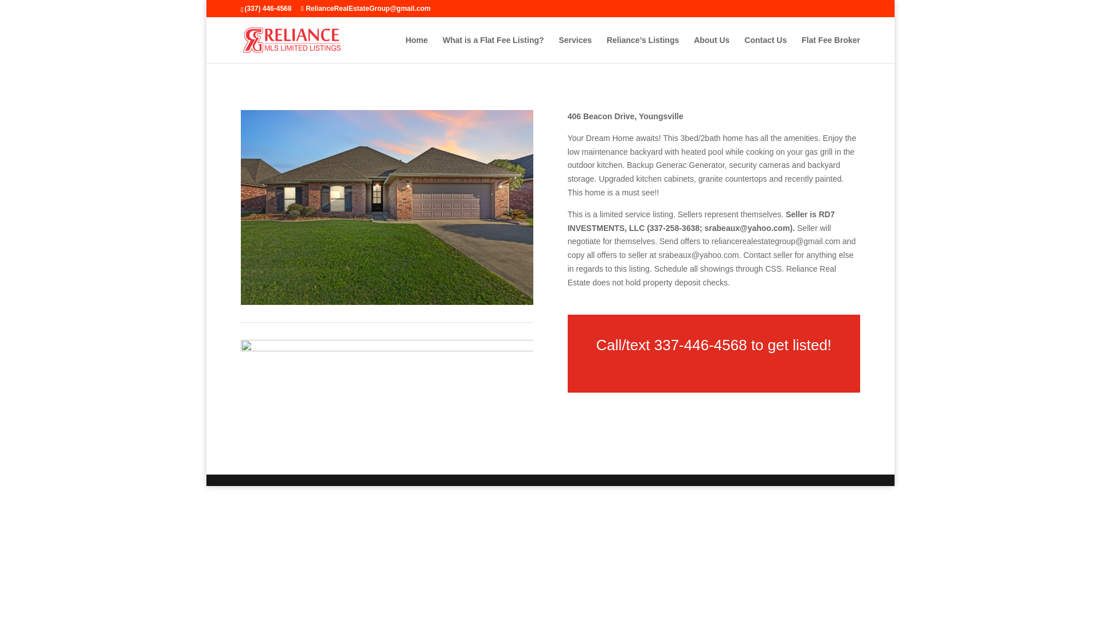  Describe the element at coordinates (386, 207) in the screenshot. I see `twilight` at that location.